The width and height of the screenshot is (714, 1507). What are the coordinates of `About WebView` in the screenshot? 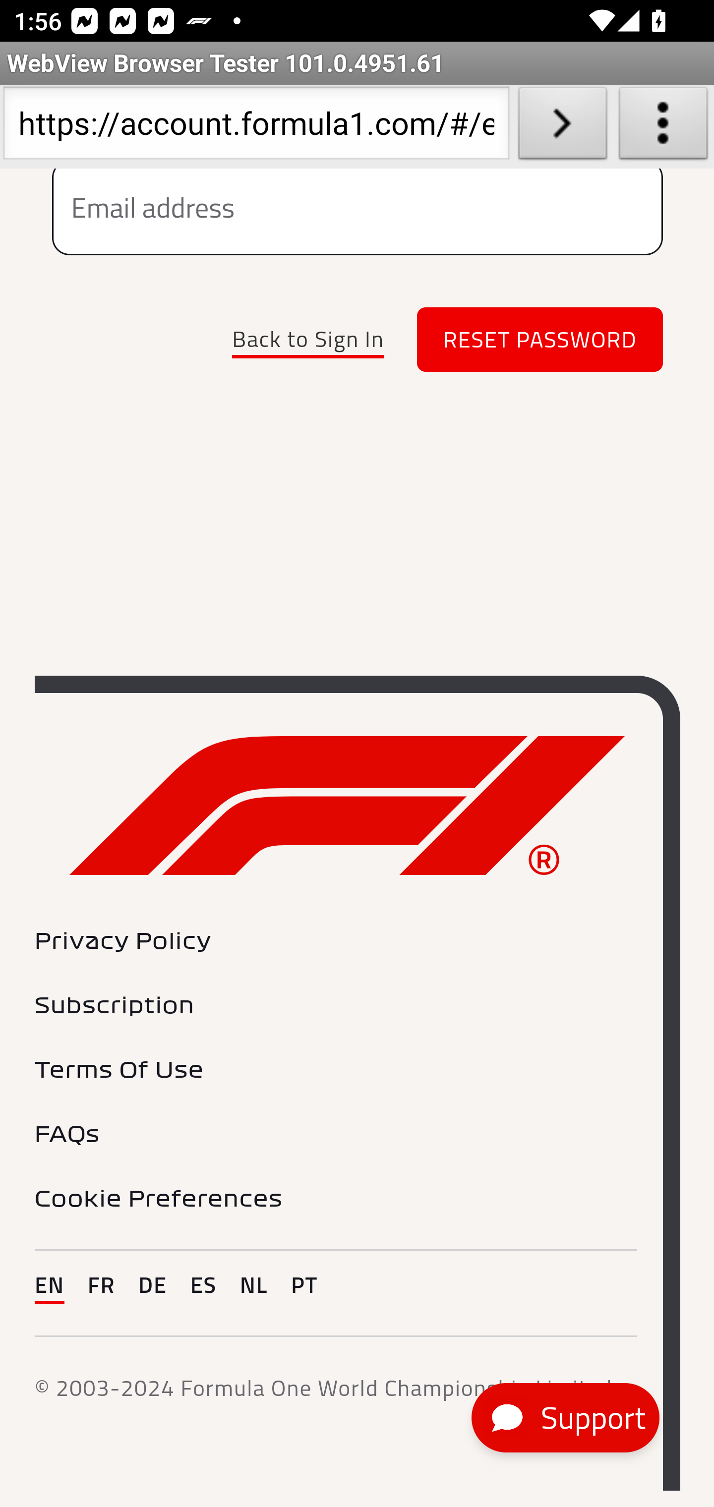 It's located at (663, 127).